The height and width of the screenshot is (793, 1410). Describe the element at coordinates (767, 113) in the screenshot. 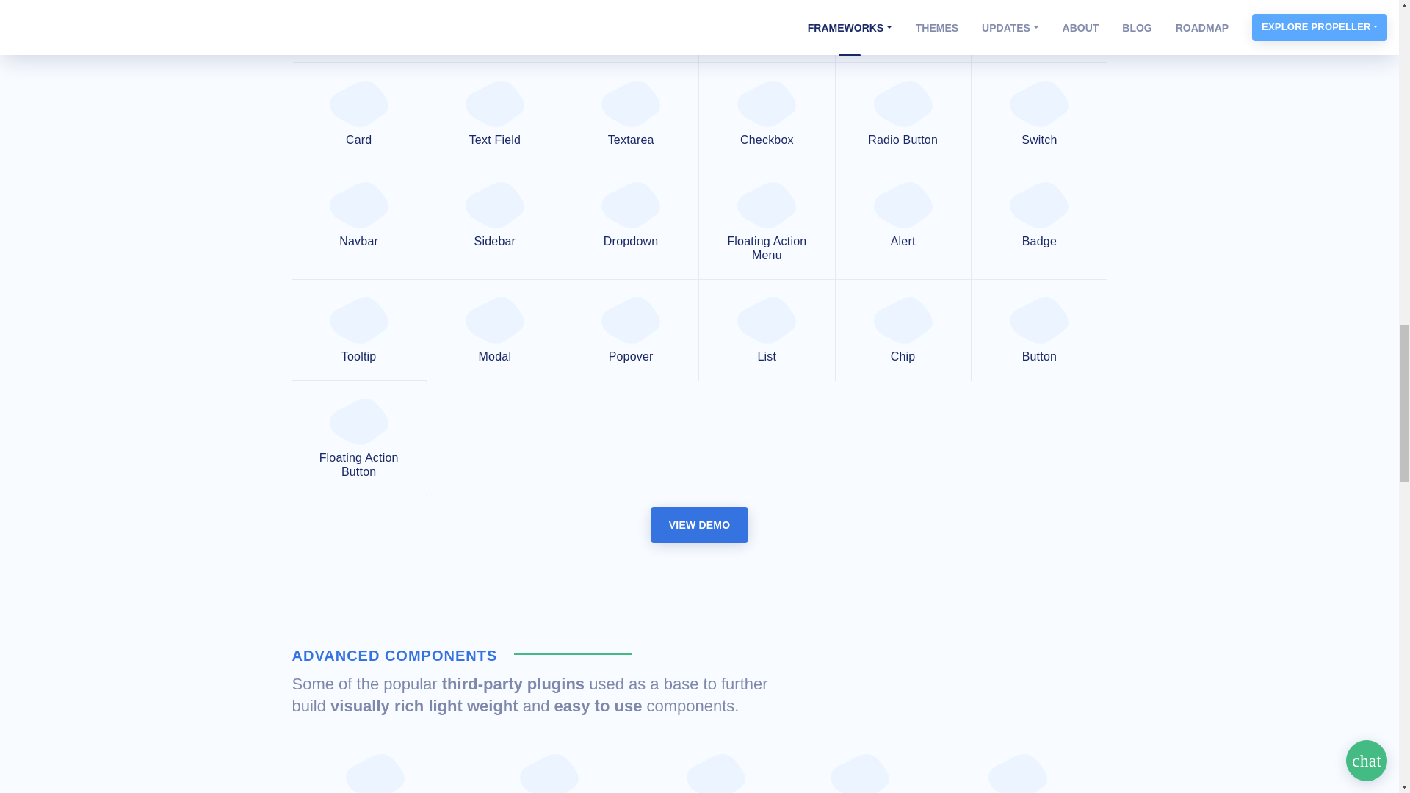

I see `Checkbox` at that location.